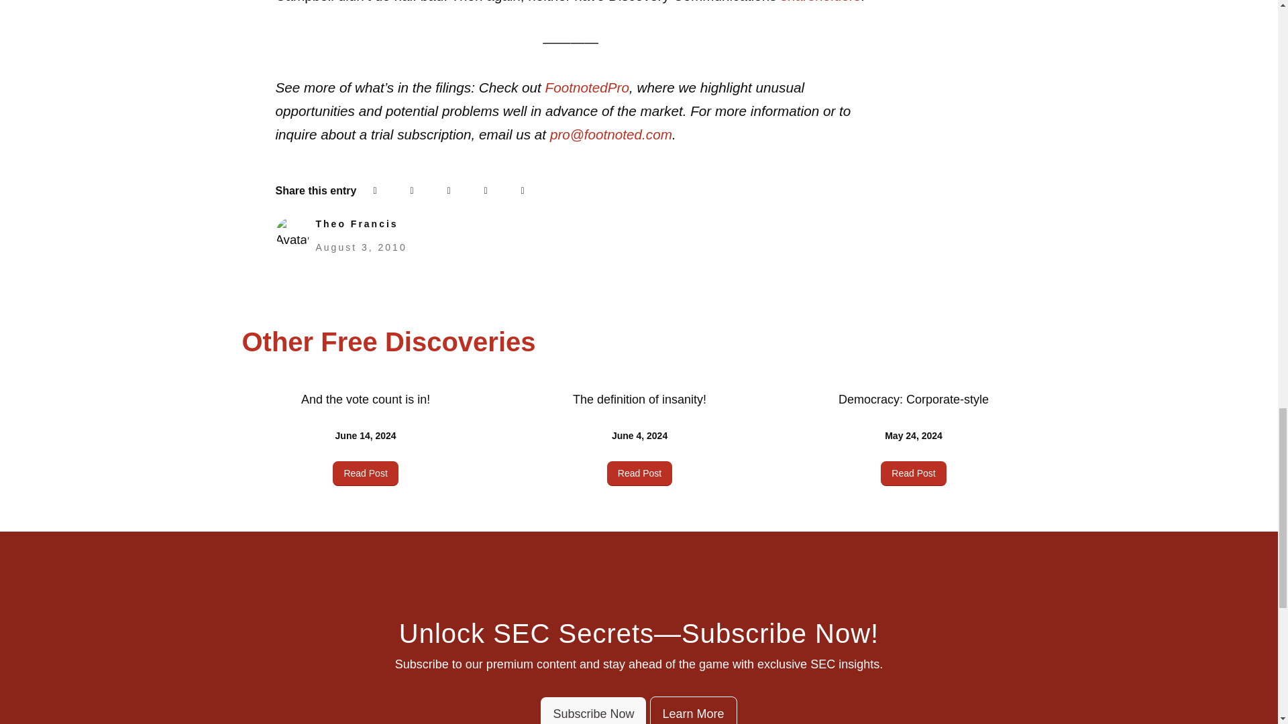  What do you see at coordinates (692, 710) in the screenshot?
I see `Learn More` at bounding box center [692, 710].